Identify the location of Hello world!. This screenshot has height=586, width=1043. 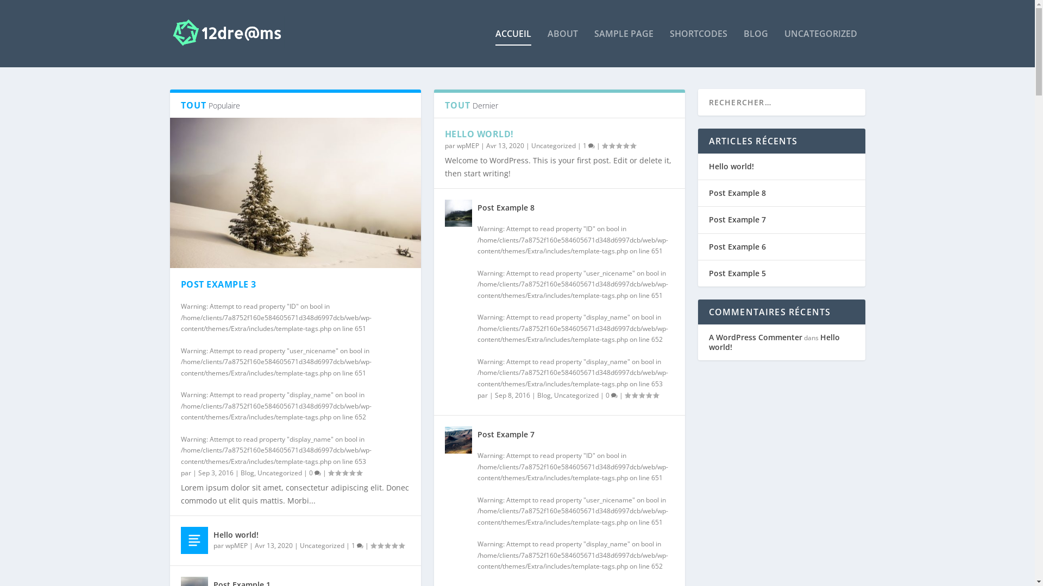
(774, 342).